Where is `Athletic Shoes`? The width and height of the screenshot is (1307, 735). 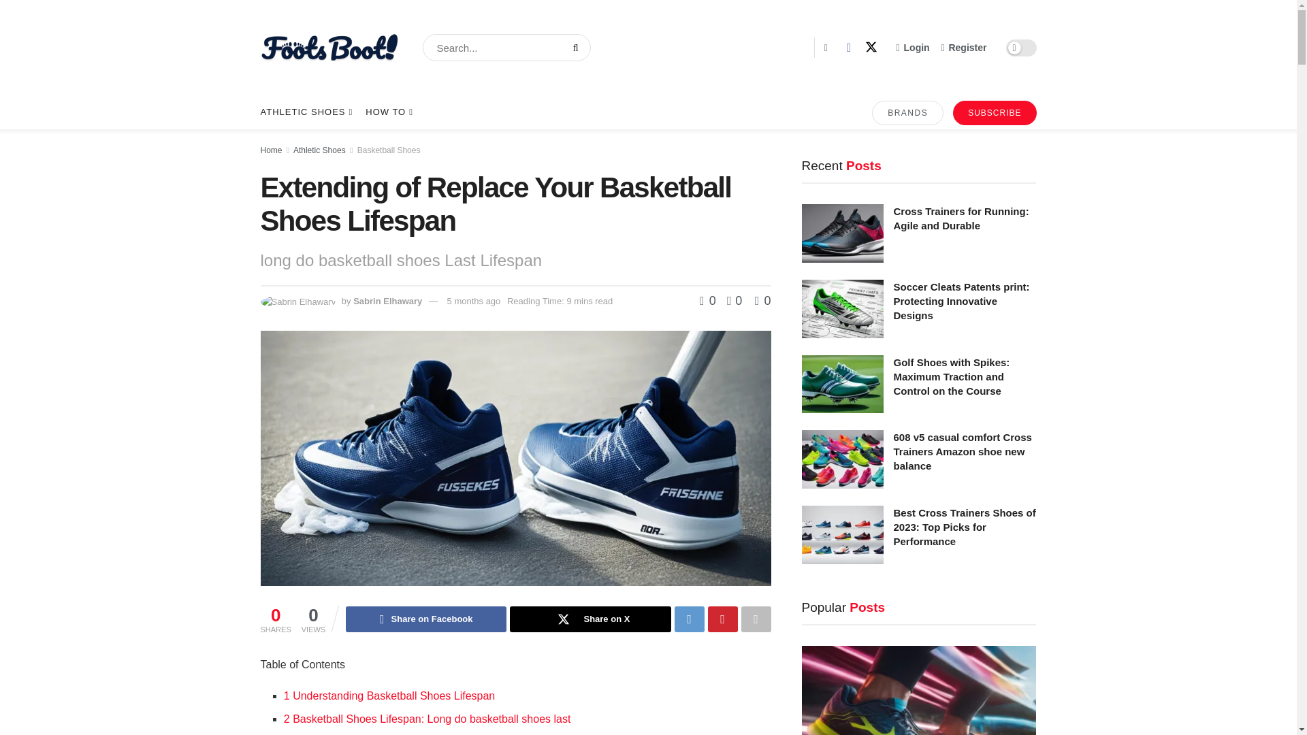
Athletic Shoes is located at coordinates (319, 150).